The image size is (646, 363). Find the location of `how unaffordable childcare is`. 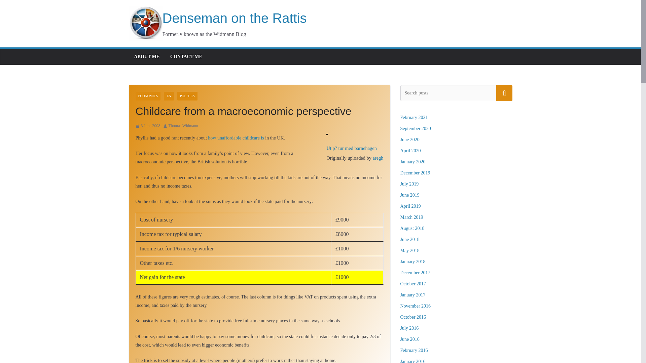

how unaffordable childcare is is located at coordinates (236, 138).